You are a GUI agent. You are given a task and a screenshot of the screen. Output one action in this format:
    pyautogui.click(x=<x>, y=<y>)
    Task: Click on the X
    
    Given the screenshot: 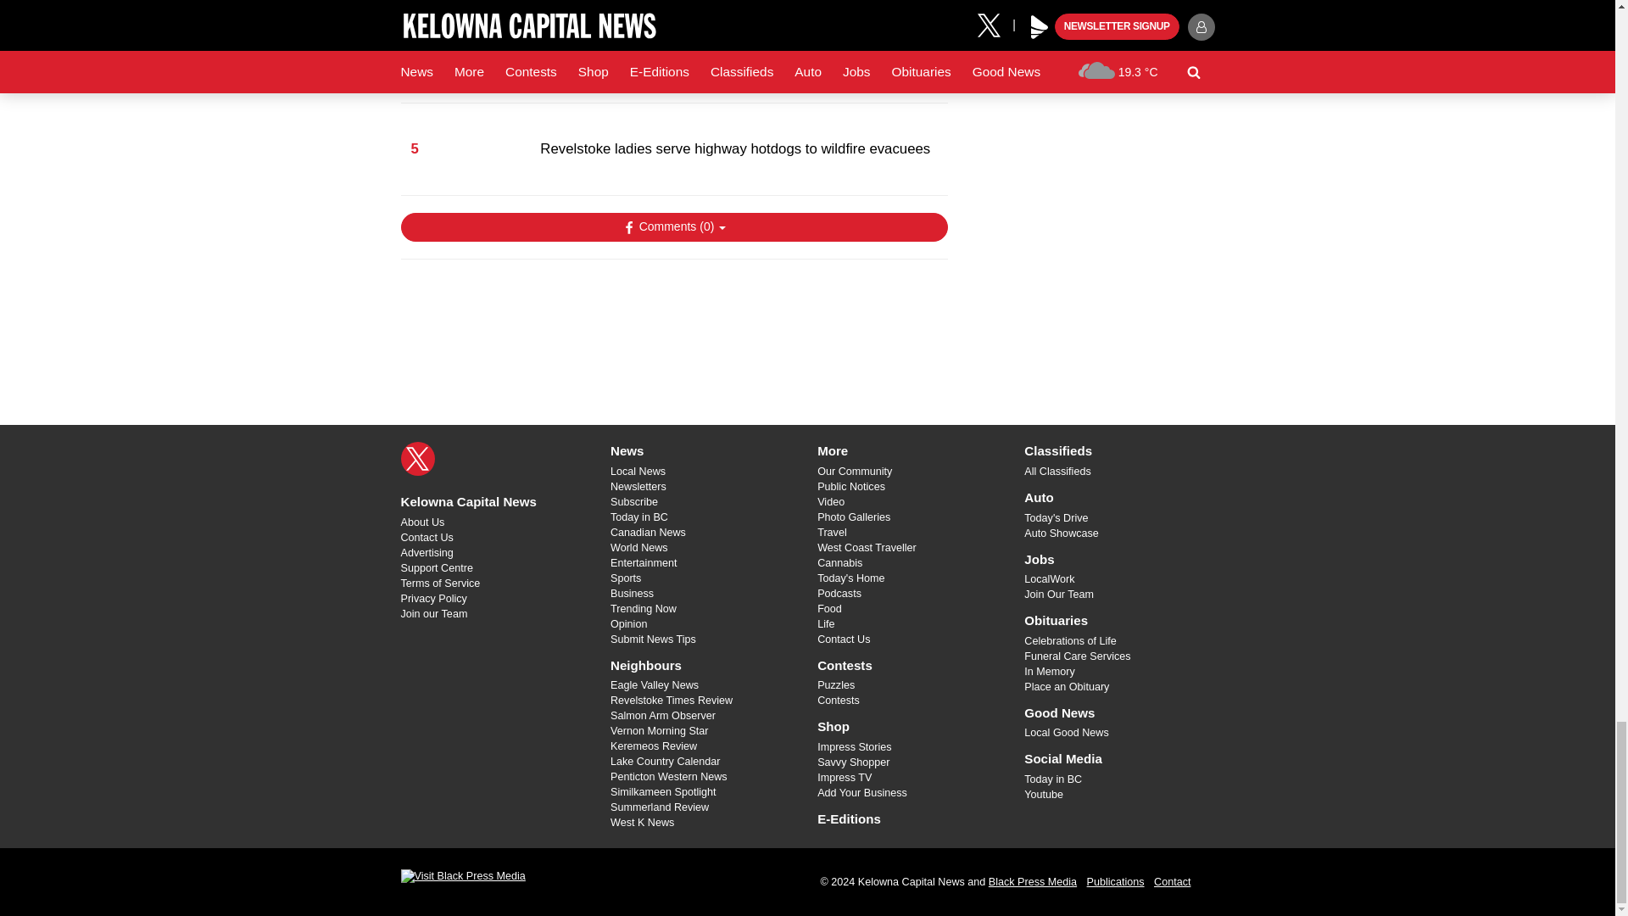 What is the action you would take?
    pyautogui.click(x=417, y=458)
    